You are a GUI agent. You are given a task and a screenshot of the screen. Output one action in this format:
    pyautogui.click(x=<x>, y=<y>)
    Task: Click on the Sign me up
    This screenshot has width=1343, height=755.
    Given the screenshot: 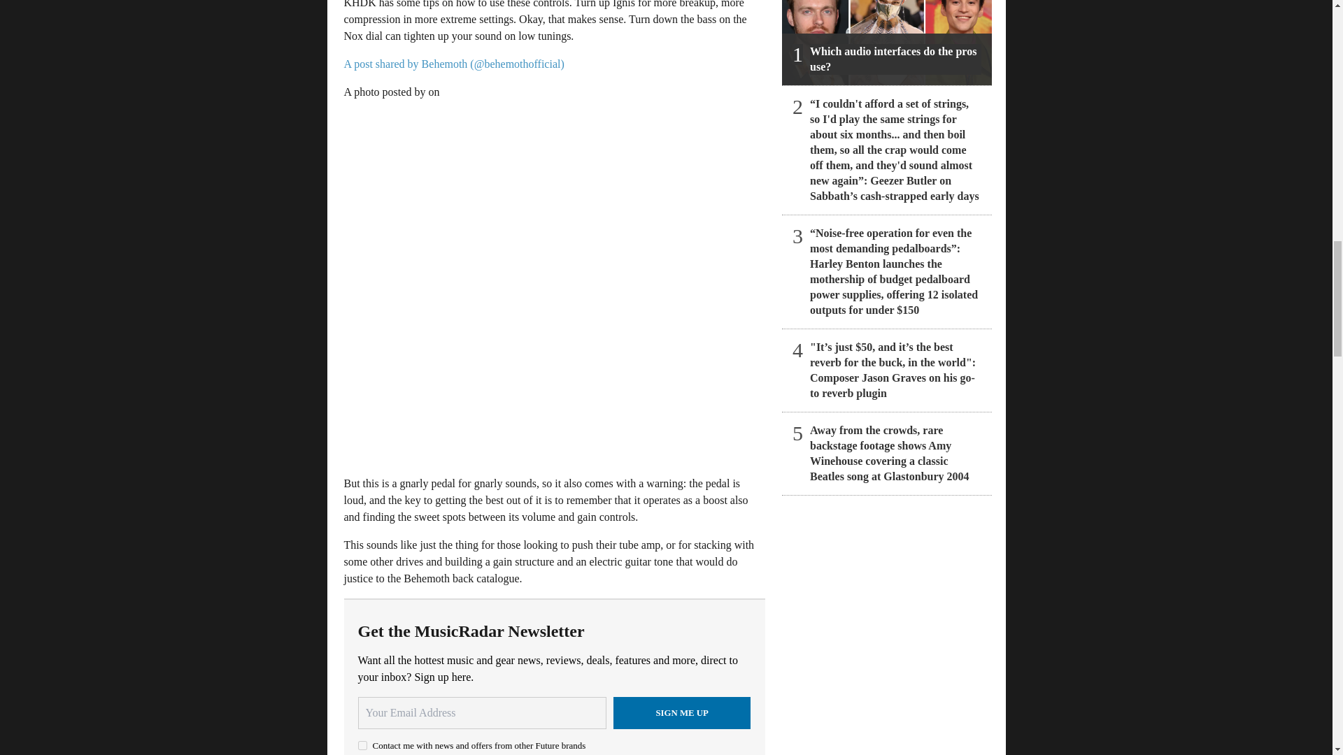 What is the action you would take?
    pyautogui.click(x=682, y=713)
    